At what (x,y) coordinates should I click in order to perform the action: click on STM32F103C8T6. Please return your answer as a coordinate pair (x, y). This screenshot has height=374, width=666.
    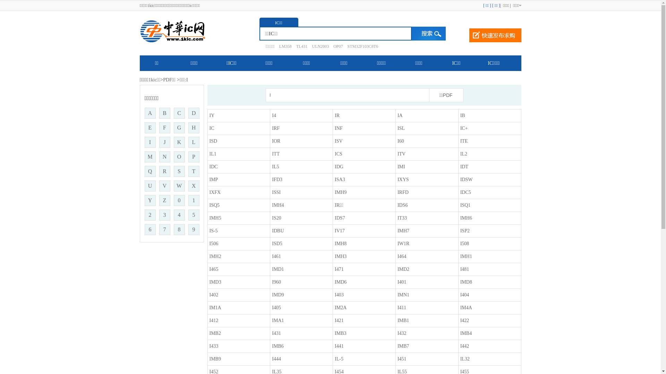
    Looking at the image, I should click on (361, 46).